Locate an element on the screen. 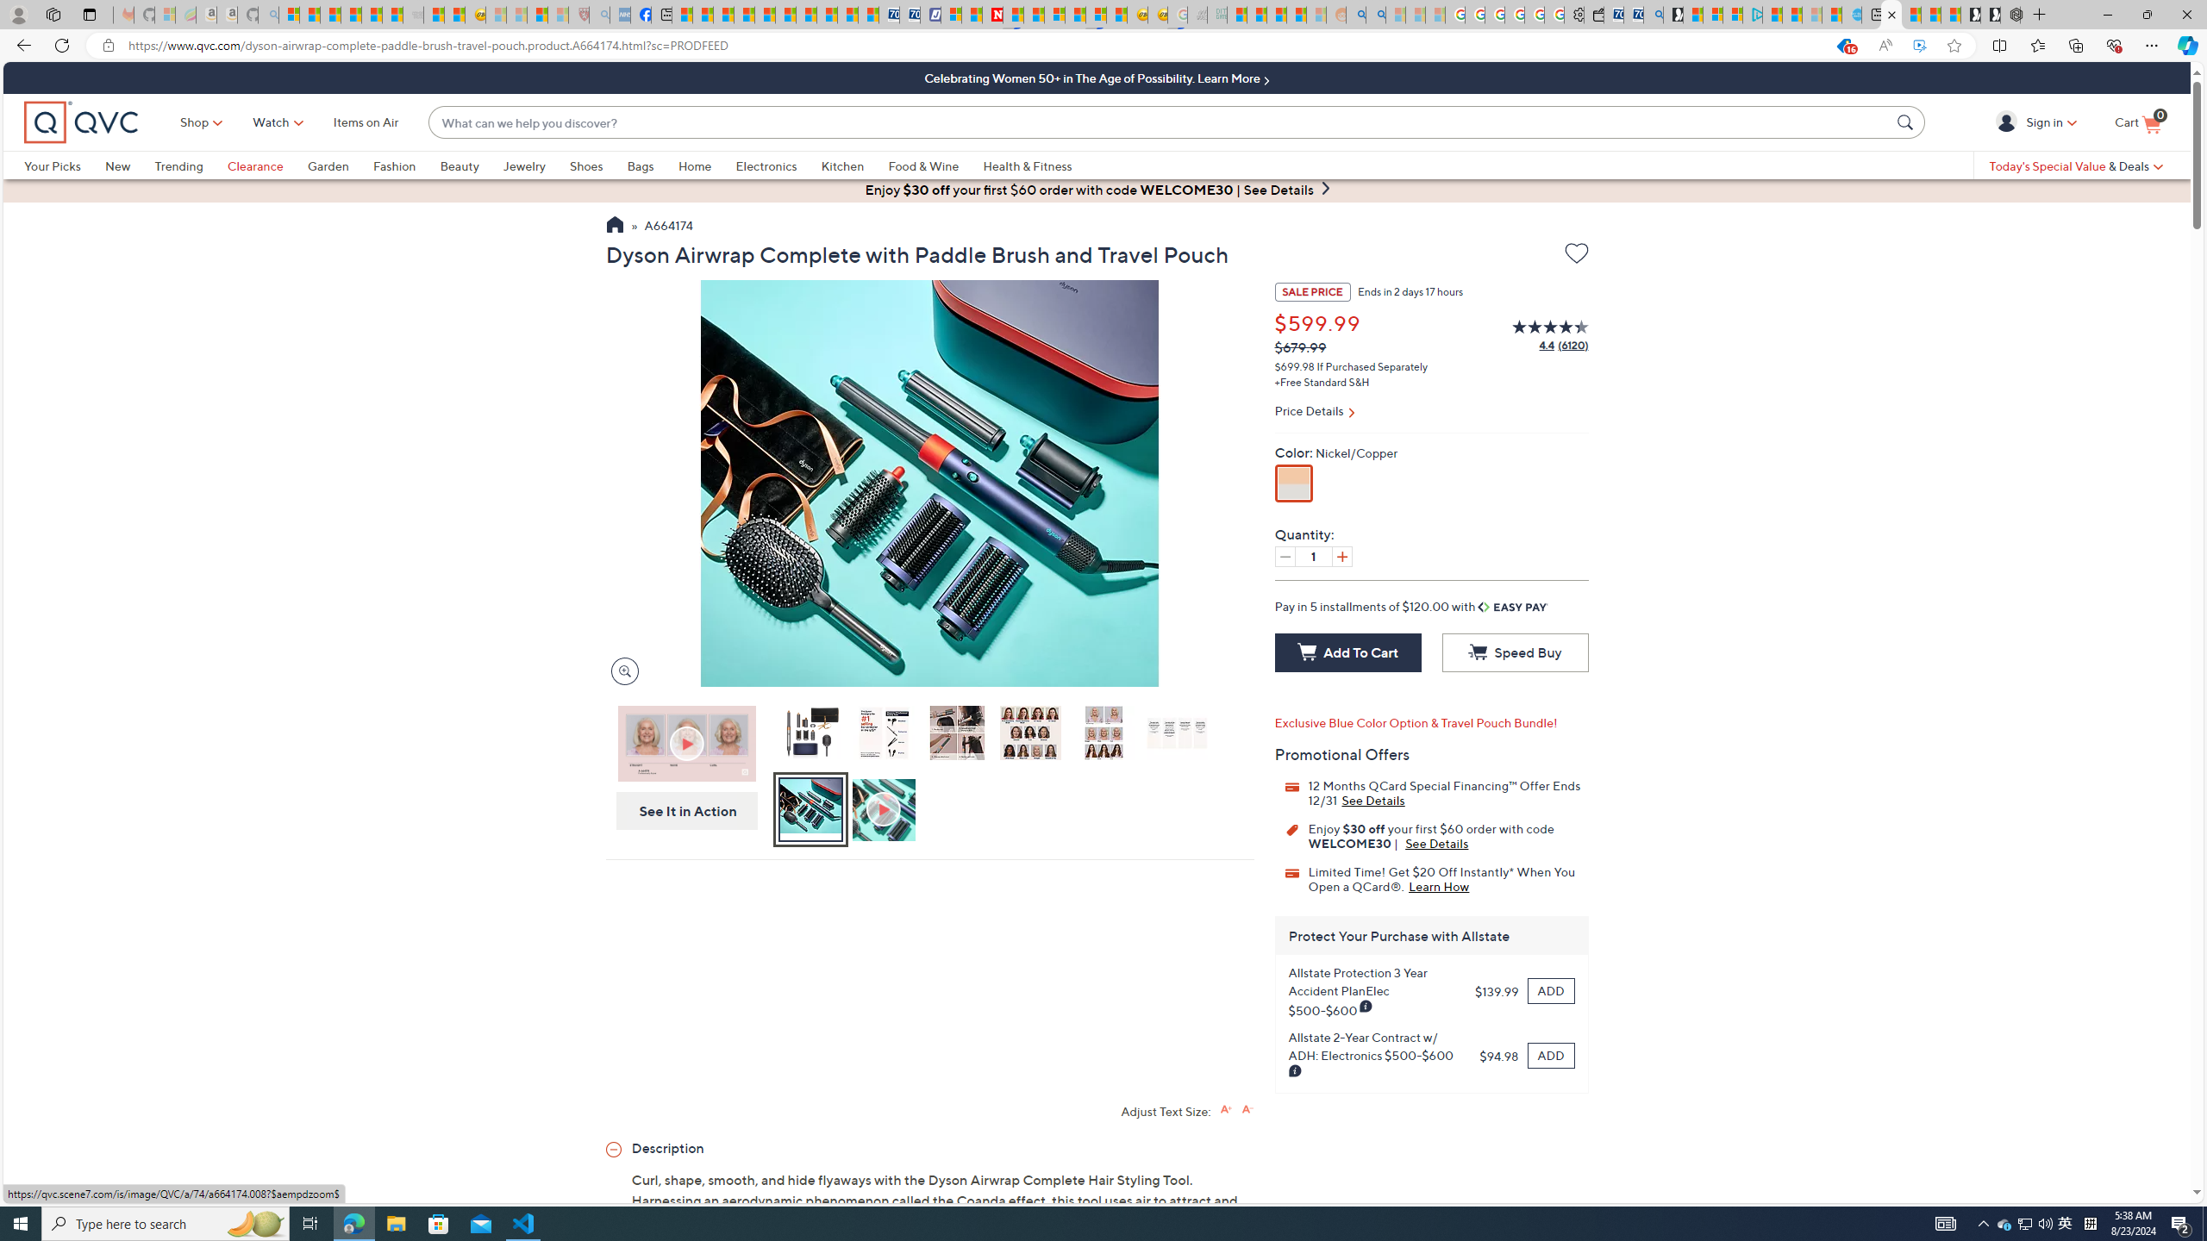  Recipes - MSN - Sleeping is located at coordinates (497, 15).